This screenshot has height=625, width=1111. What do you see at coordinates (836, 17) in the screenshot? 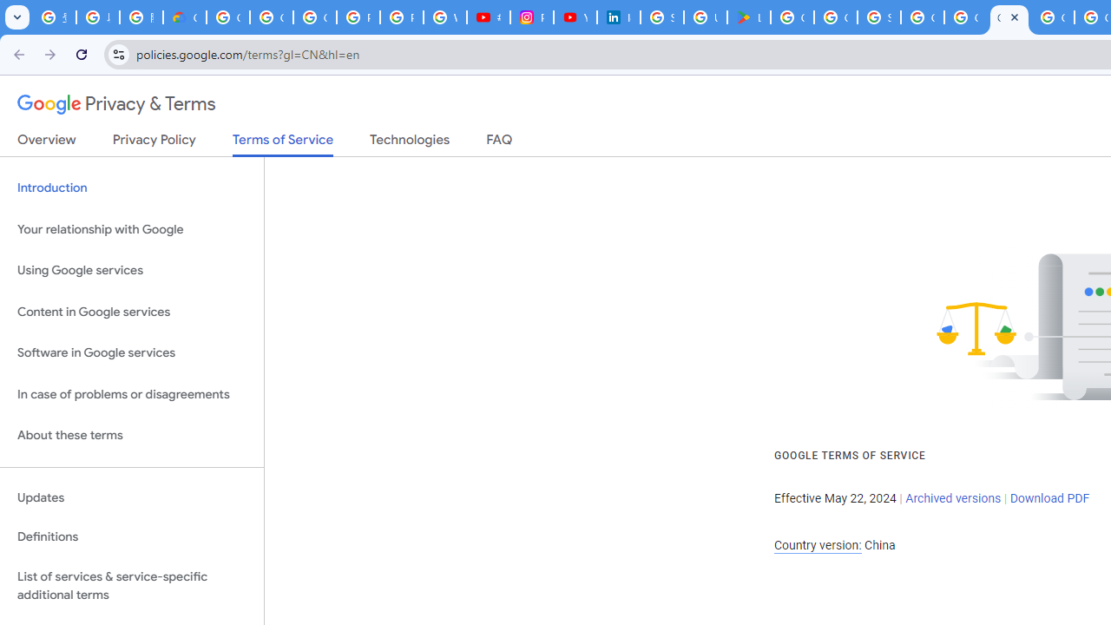
I see `Google Workspace - Specific Terms` at bounding box center [836, 17].